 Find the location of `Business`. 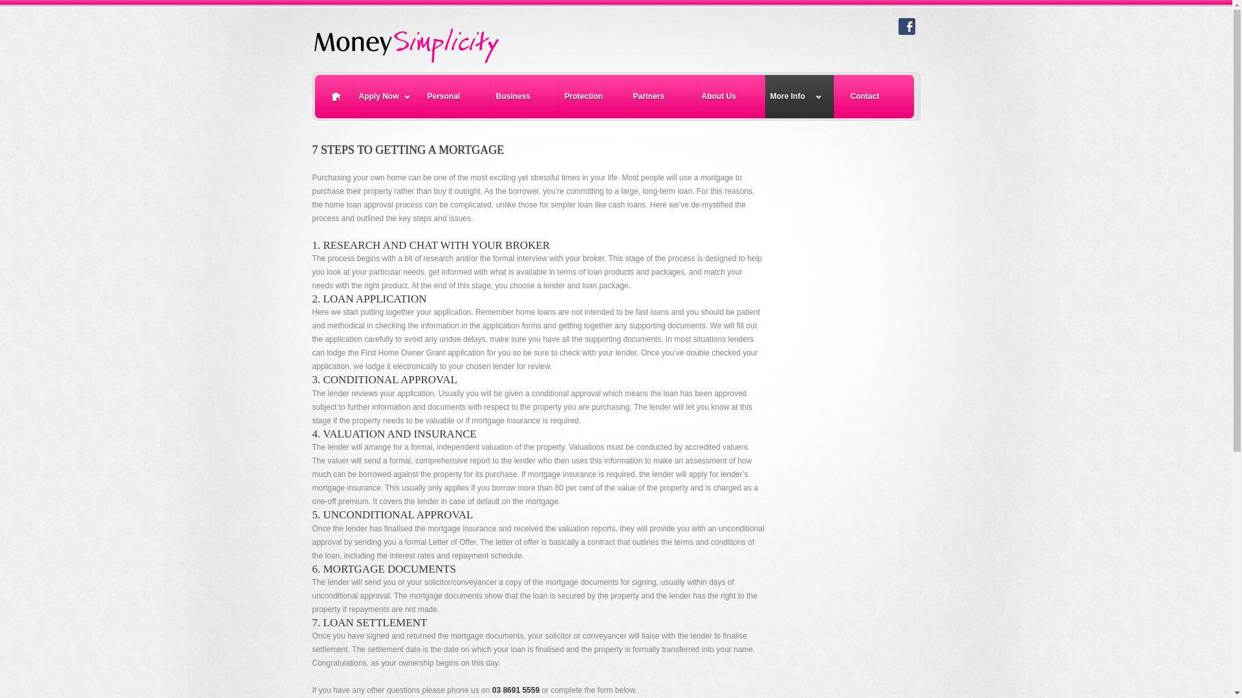

Business is located at coordinates (525, 97).